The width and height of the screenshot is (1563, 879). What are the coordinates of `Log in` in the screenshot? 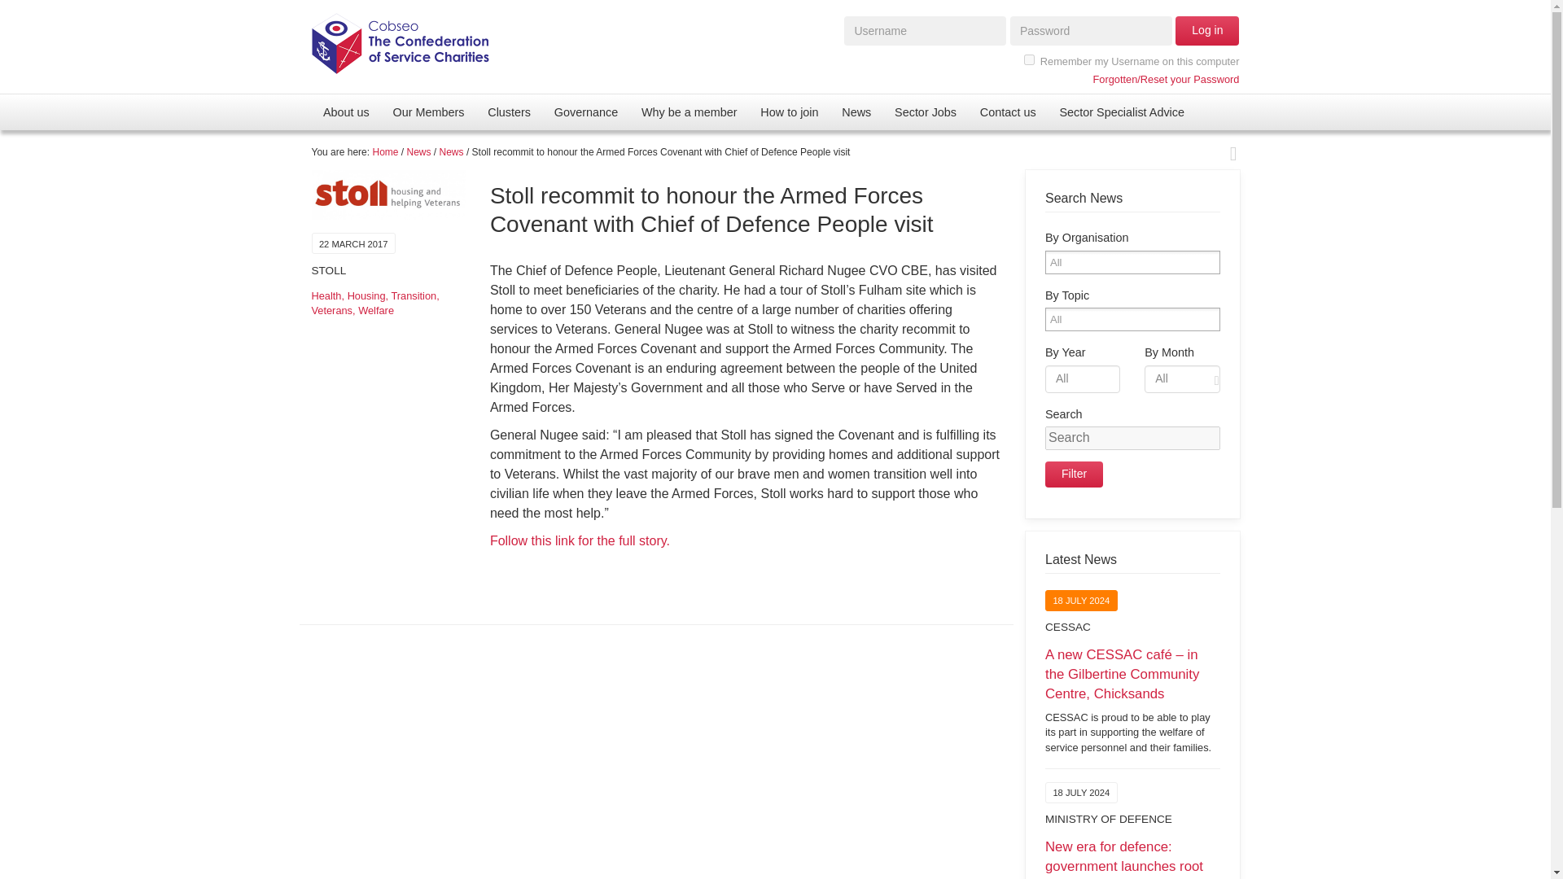 It's located at (1206, 31).